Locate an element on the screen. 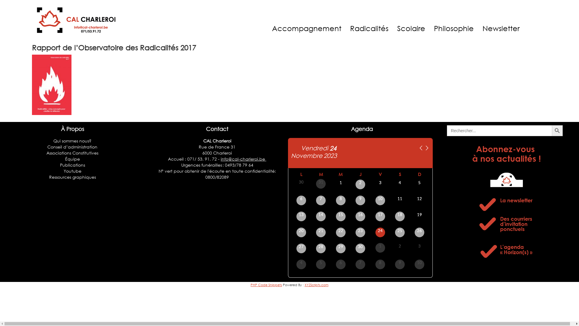 Image resolution: width=579 pixels, height=326 pixels. Philosophie is located at coordinates (454, 28).